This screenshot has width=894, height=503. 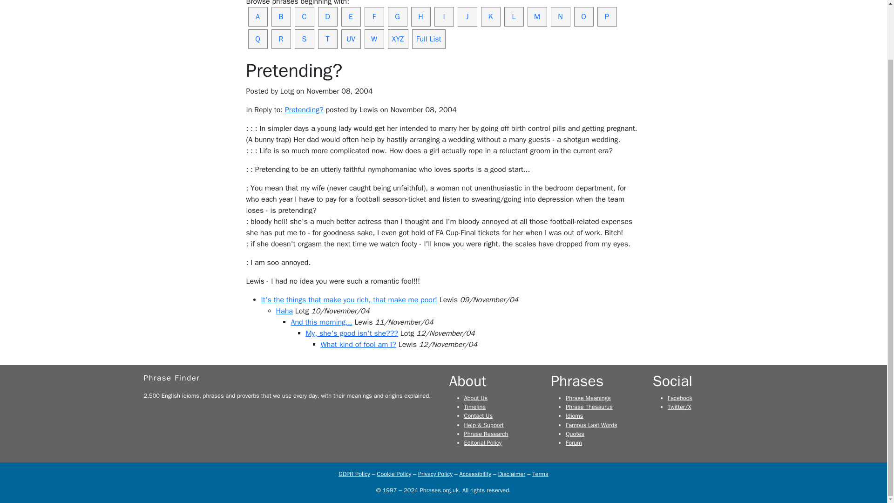 What do you see at coordinates (304, 39) in the screenshot?
I see `S` at bounding box center [304, 39].